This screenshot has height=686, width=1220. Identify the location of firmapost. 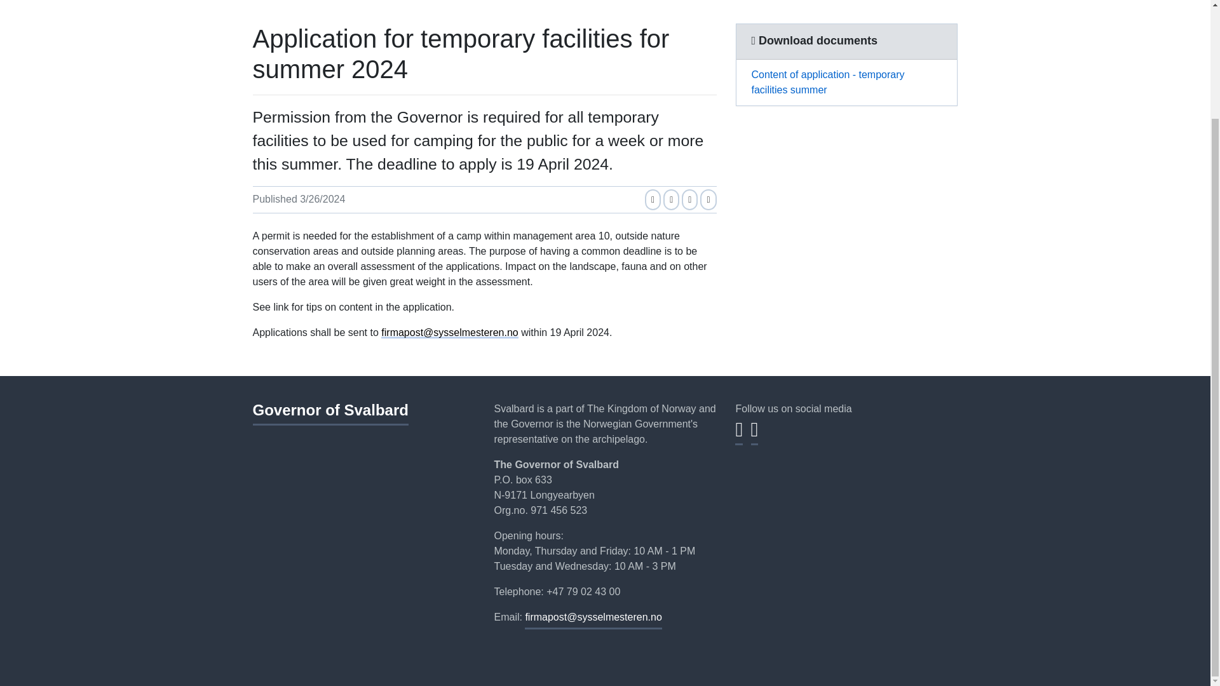
(592, 621).